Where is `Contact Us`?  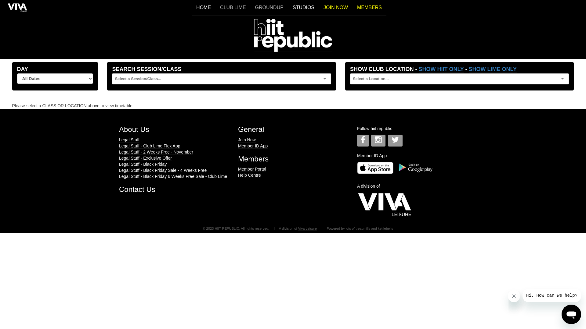
Contact Us is located at coordinates (137, 189).